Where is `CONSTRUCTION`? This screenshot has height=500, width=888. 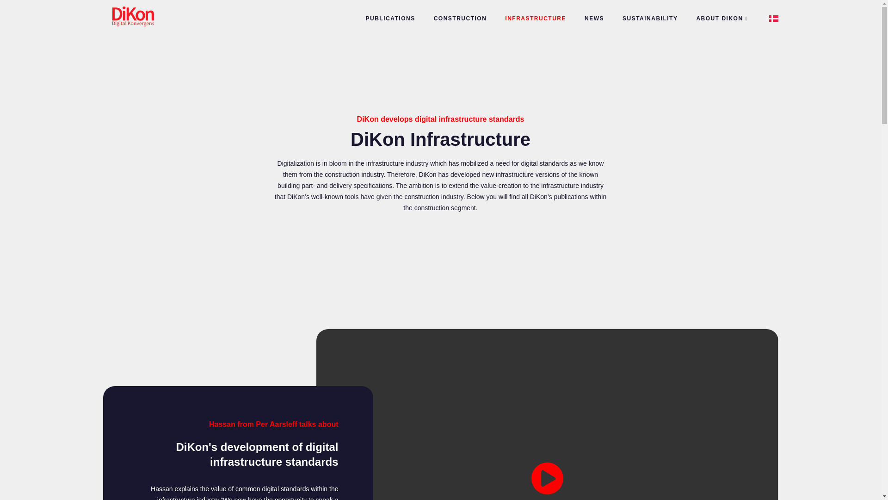
CONSTRUCTION is located at coordinates (460, 19).